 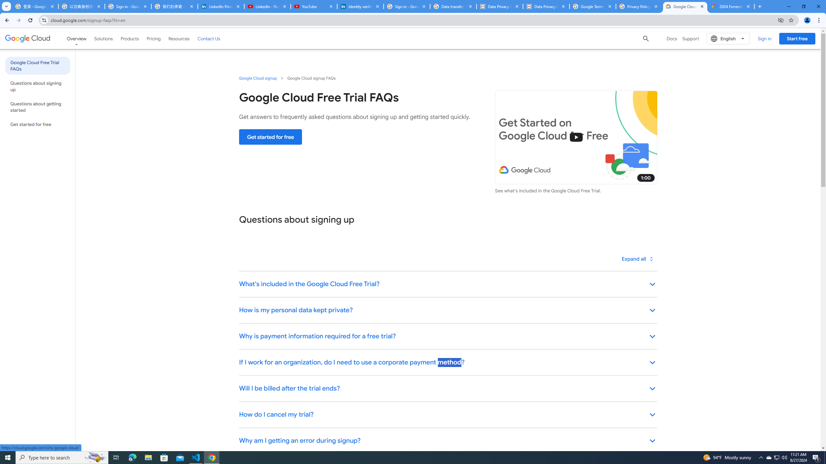 I want to click on How is my personal data kept private? keyboard_arrow_down, so click(x=448, y=311).